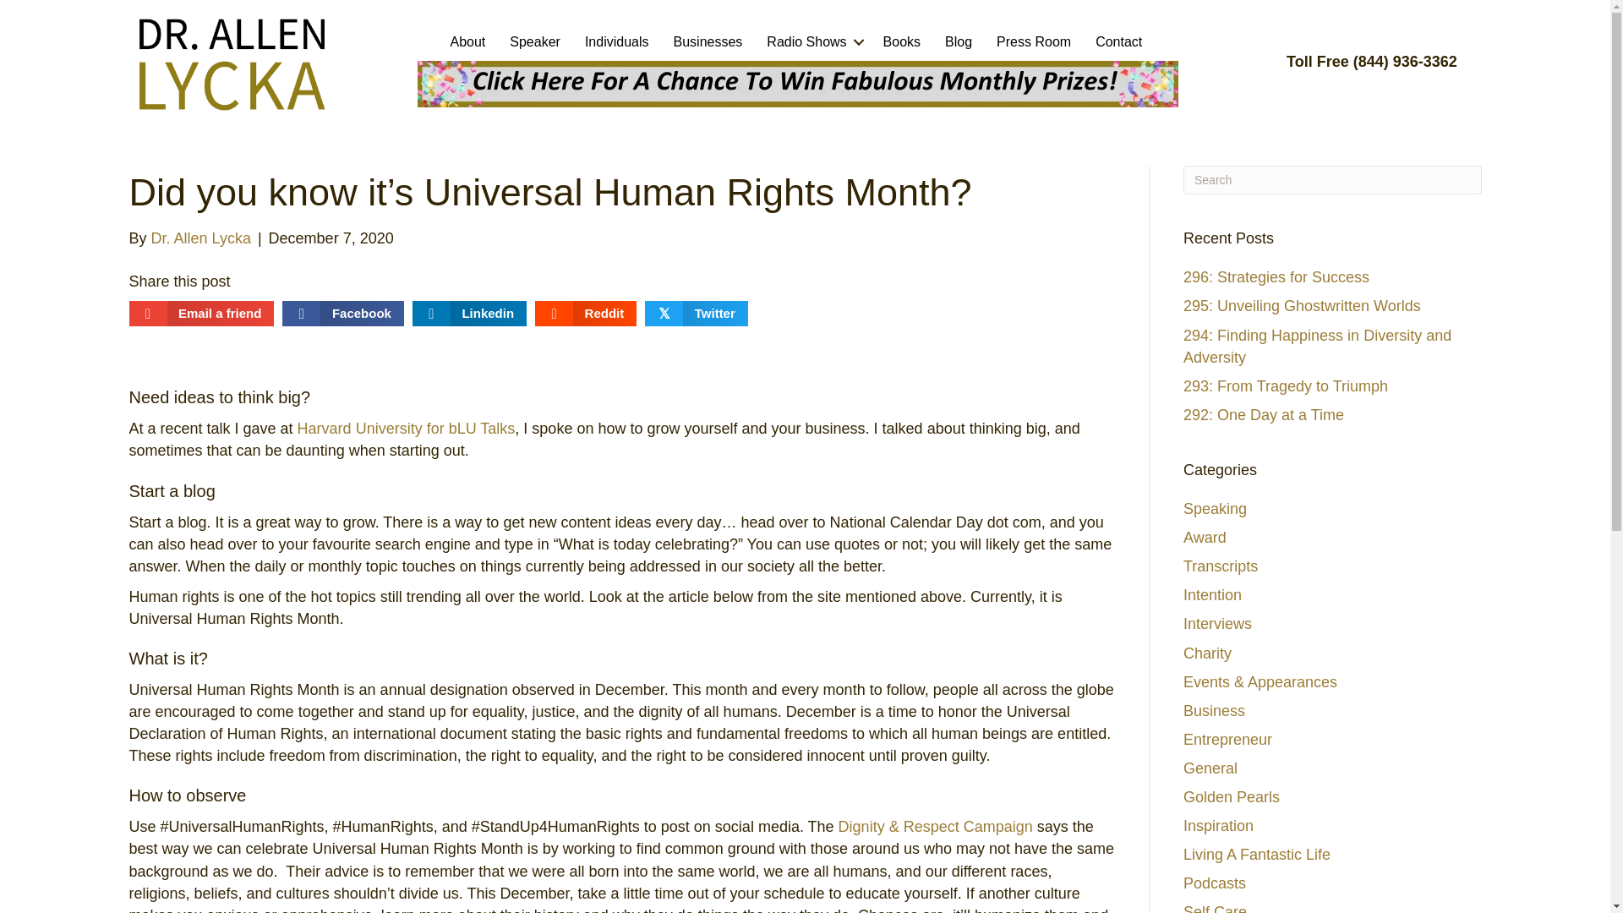  What do you see at coordinates (1119, 42) in the screenshot?
I see `Contact` at bounding box center [1119, 42].